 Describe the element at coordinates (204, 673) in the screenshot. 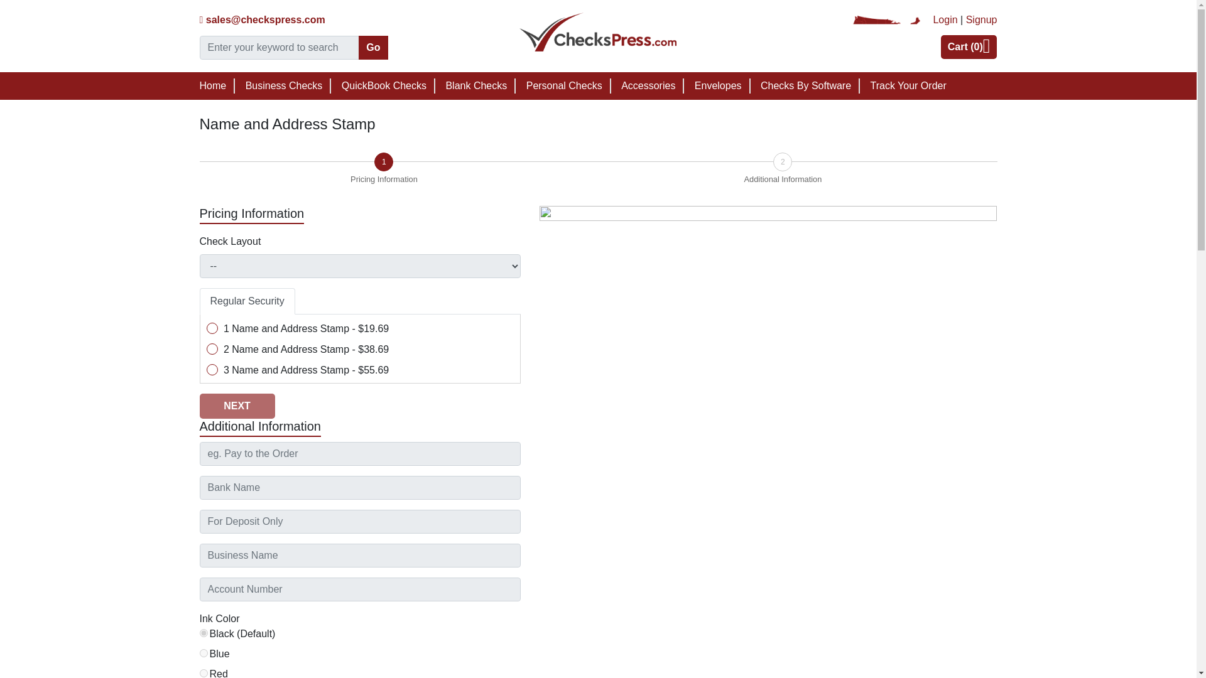

I see `red` at that location.